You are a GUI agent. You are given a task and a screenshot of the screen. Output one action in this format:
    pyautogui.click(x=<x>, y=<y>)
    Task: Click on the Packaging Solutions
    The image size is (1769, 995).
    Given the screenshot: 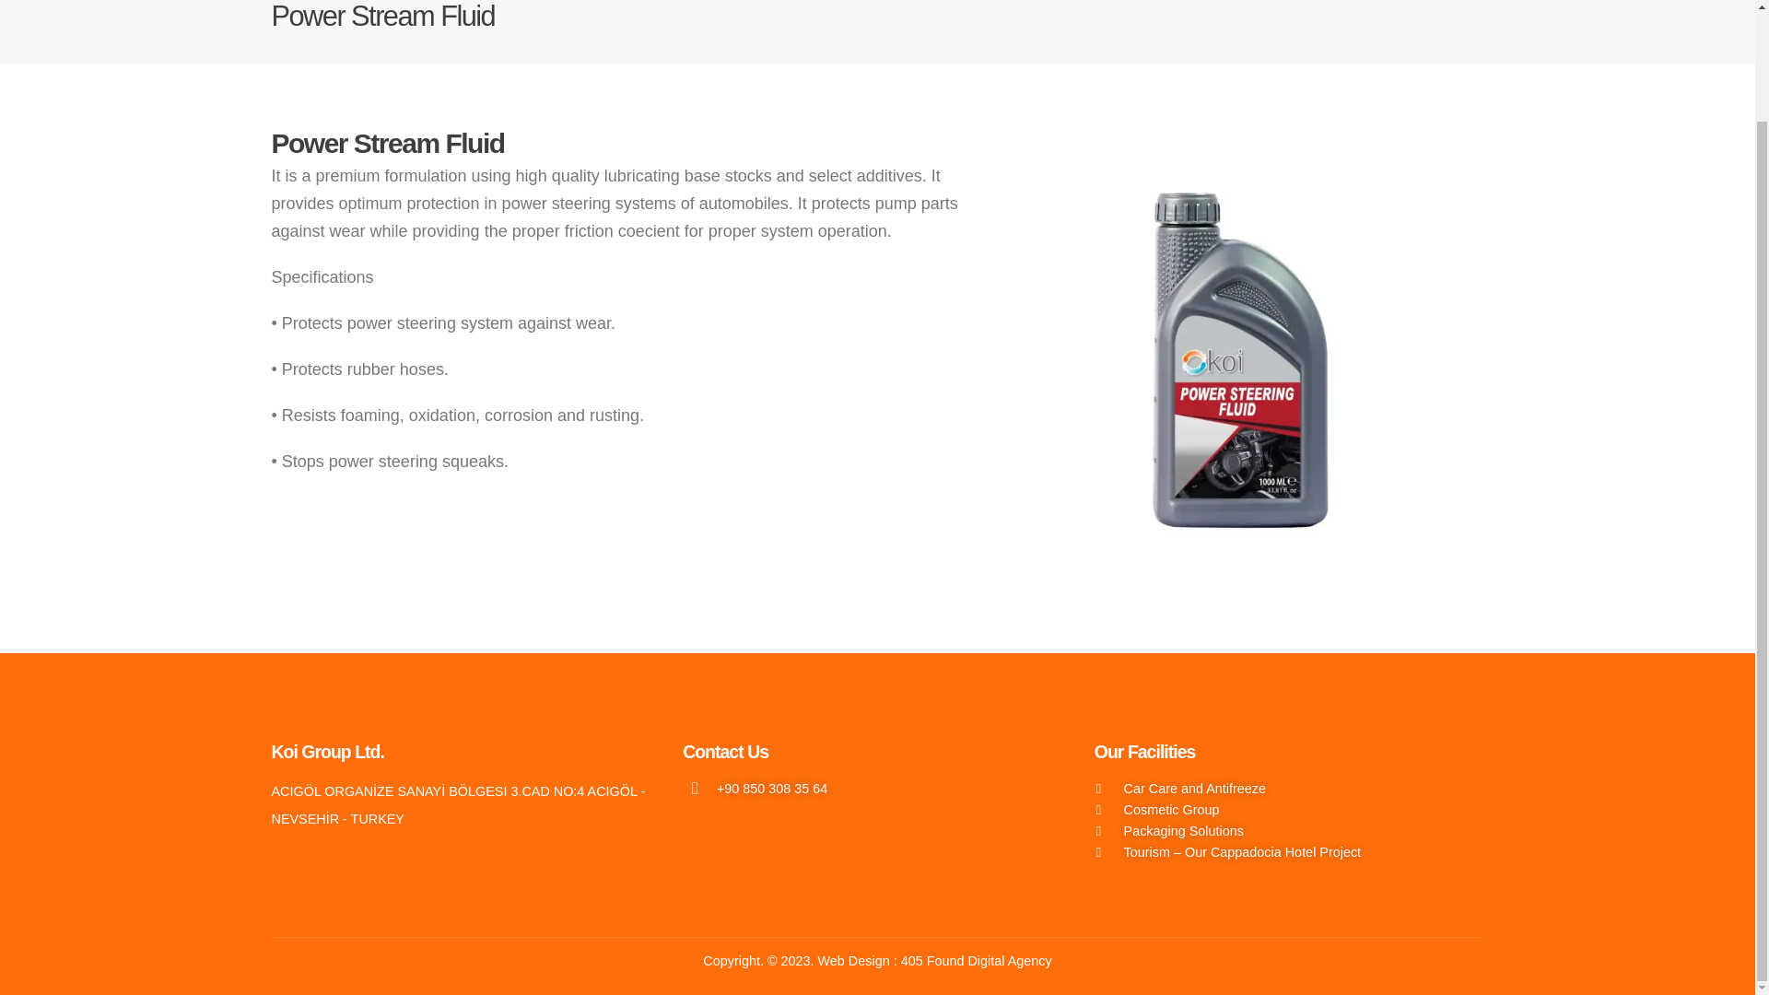 What is the action you would take?
    pyautogui.click(x=1290, y=831)
    